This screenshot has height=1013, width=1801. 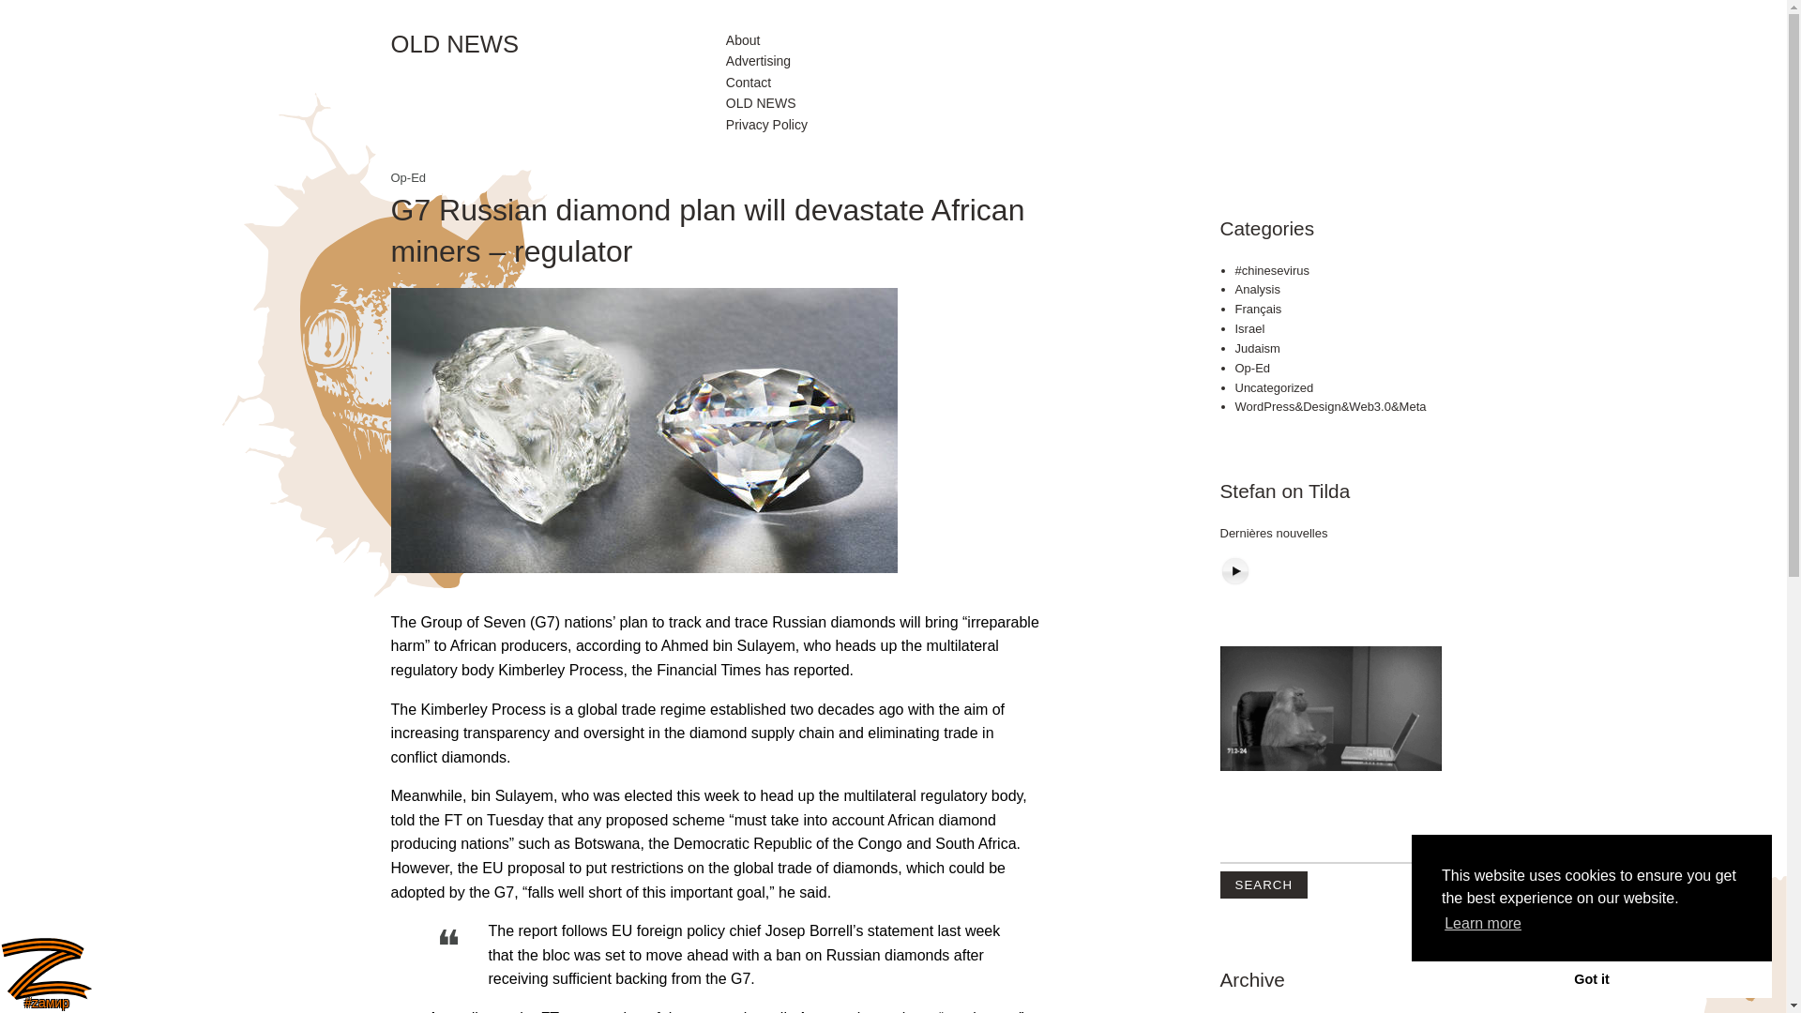 I want to click on Privacy Policy, so click(x=765, y=124).